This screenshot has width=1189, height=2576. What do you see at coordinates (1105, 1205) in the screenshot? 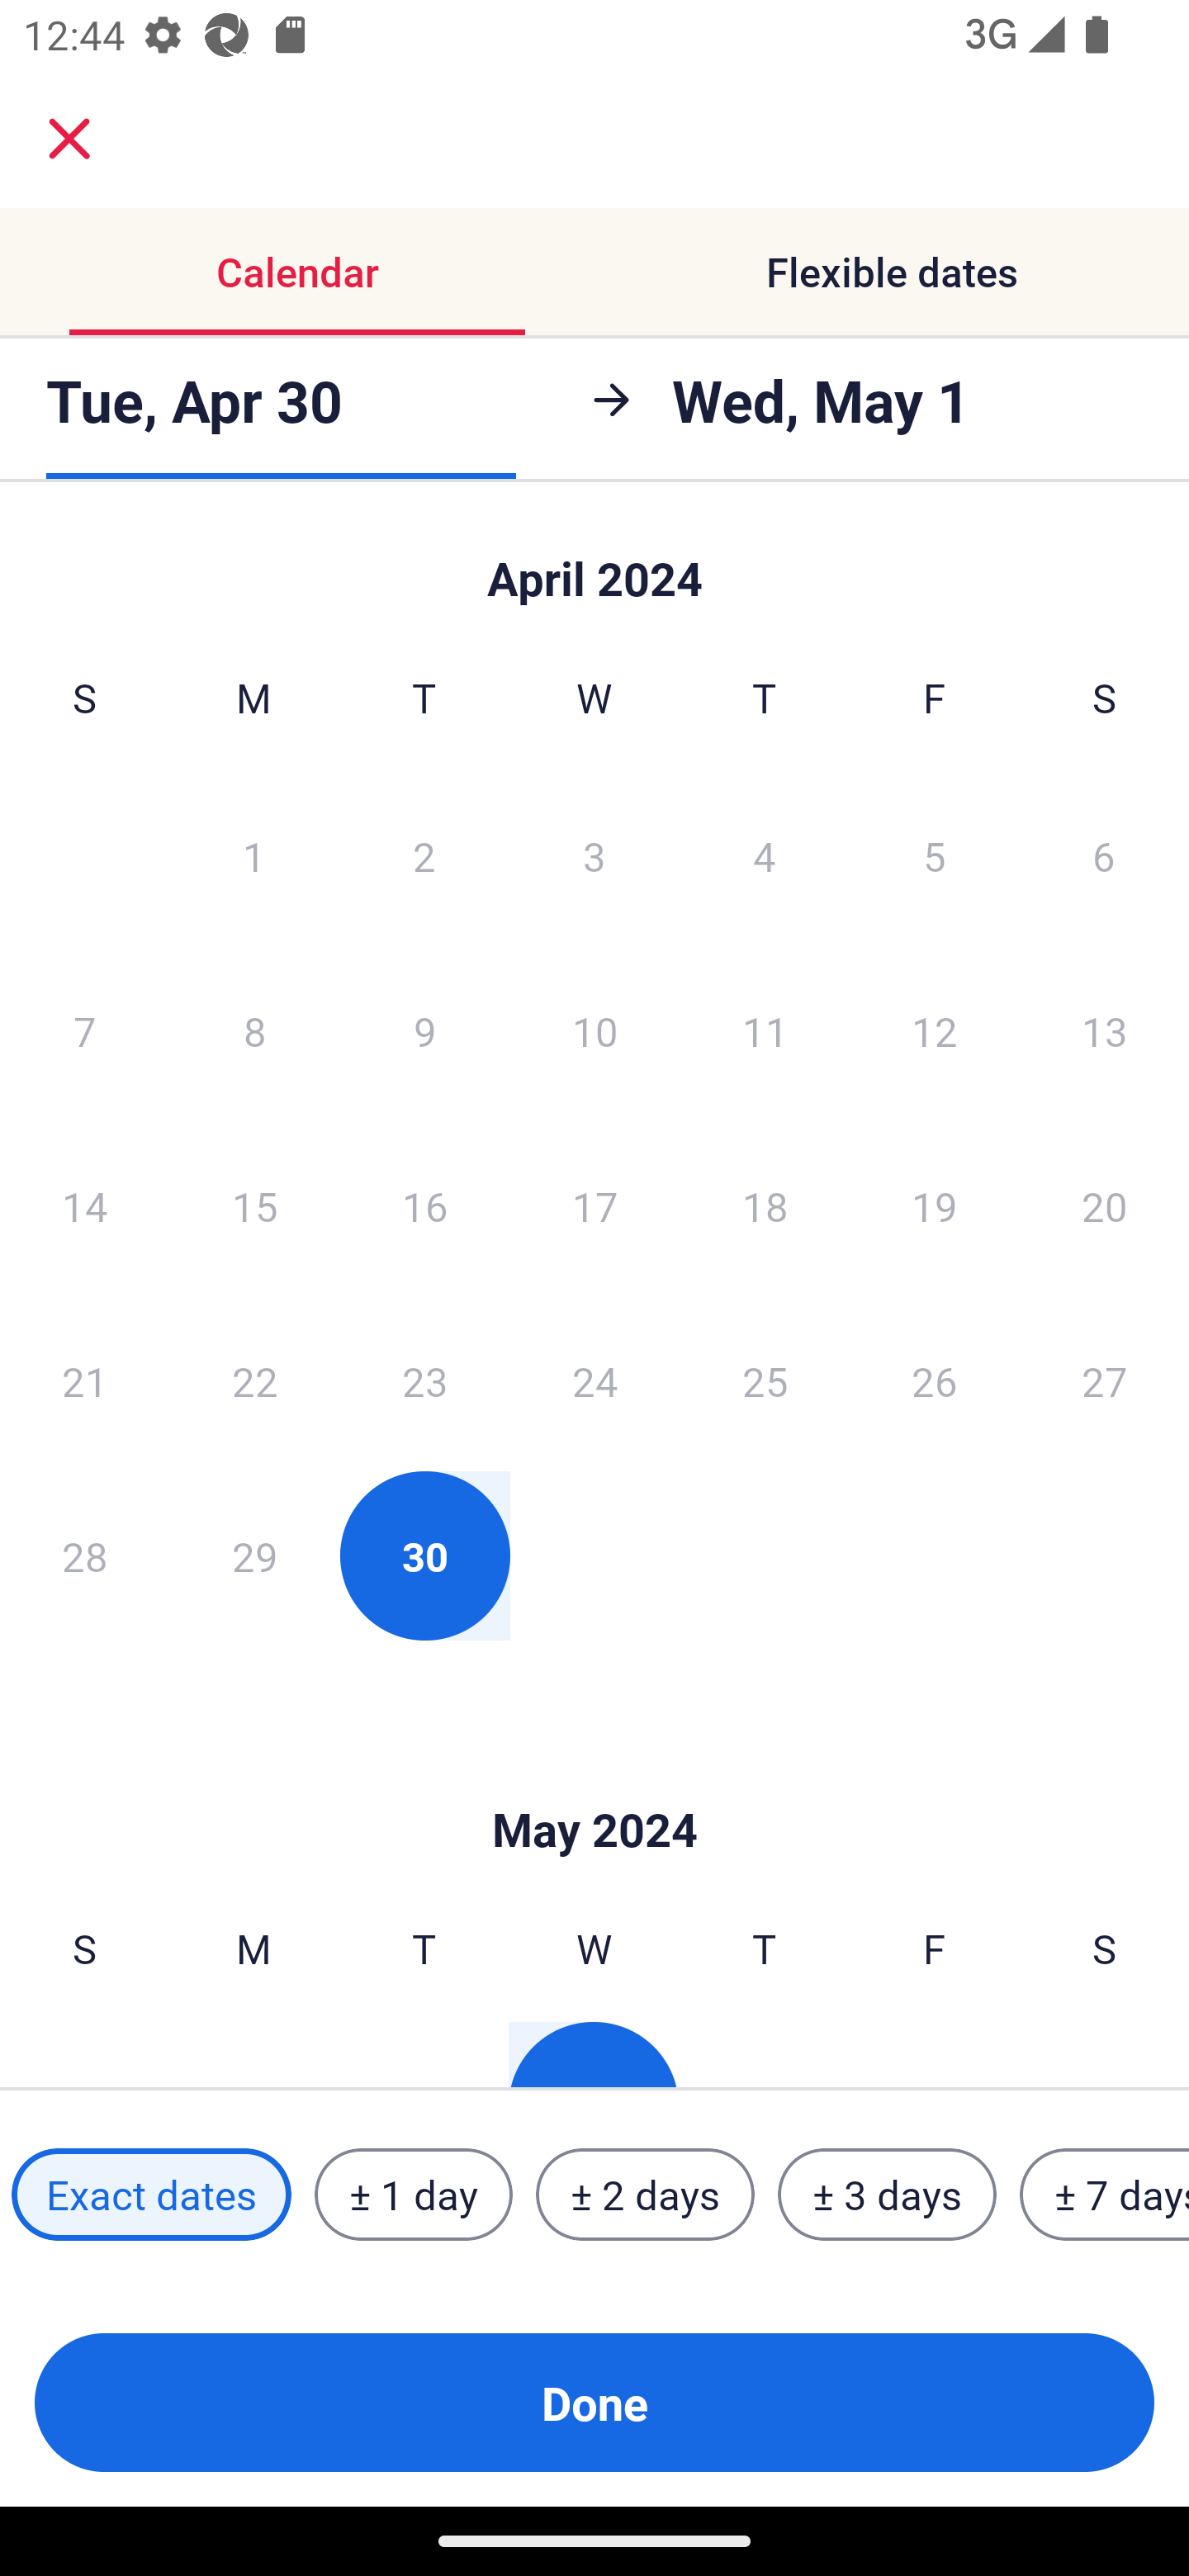
I see `20 Saturday, April 20, 2024` at bounding box center [1105, 1205].